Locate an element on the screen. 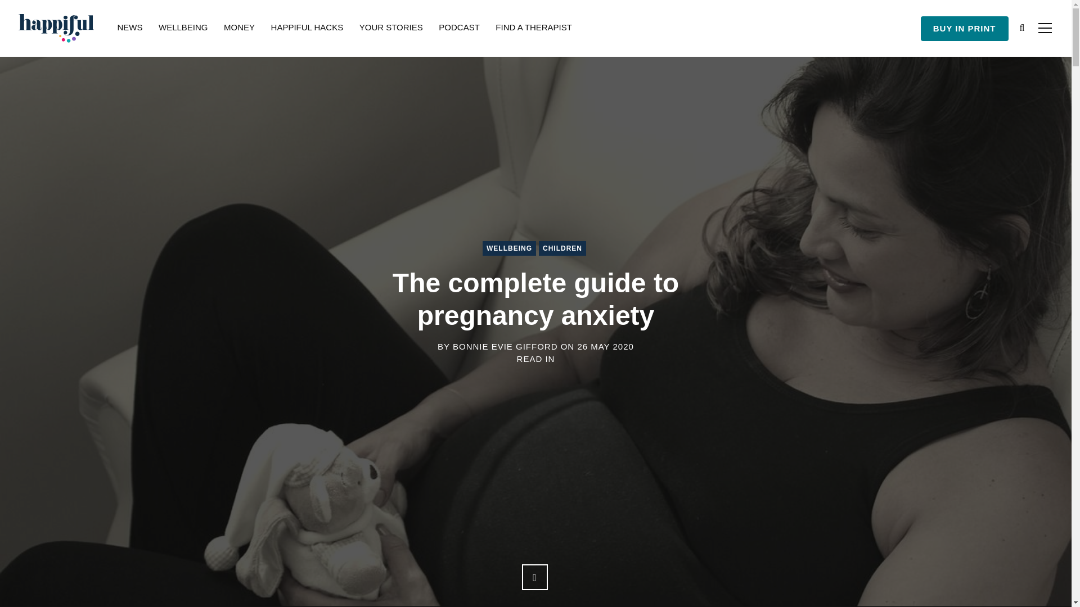 The image size is (1080, 607). WELLBEING is located at coordinates (183, 28).